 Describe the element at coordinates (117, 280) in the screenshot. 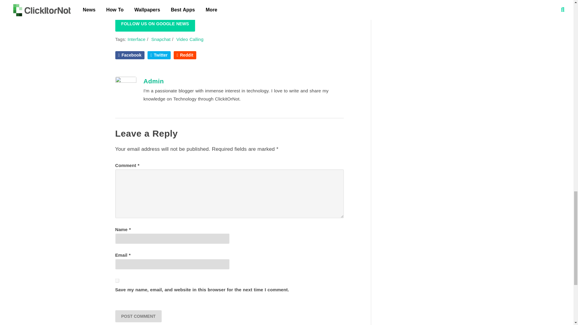

I see `yes` at that location.